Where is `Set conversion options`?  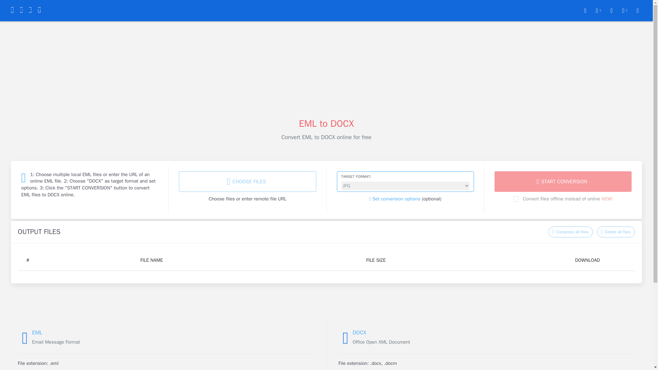
Set conversion options is located at coordinates (395, 199).